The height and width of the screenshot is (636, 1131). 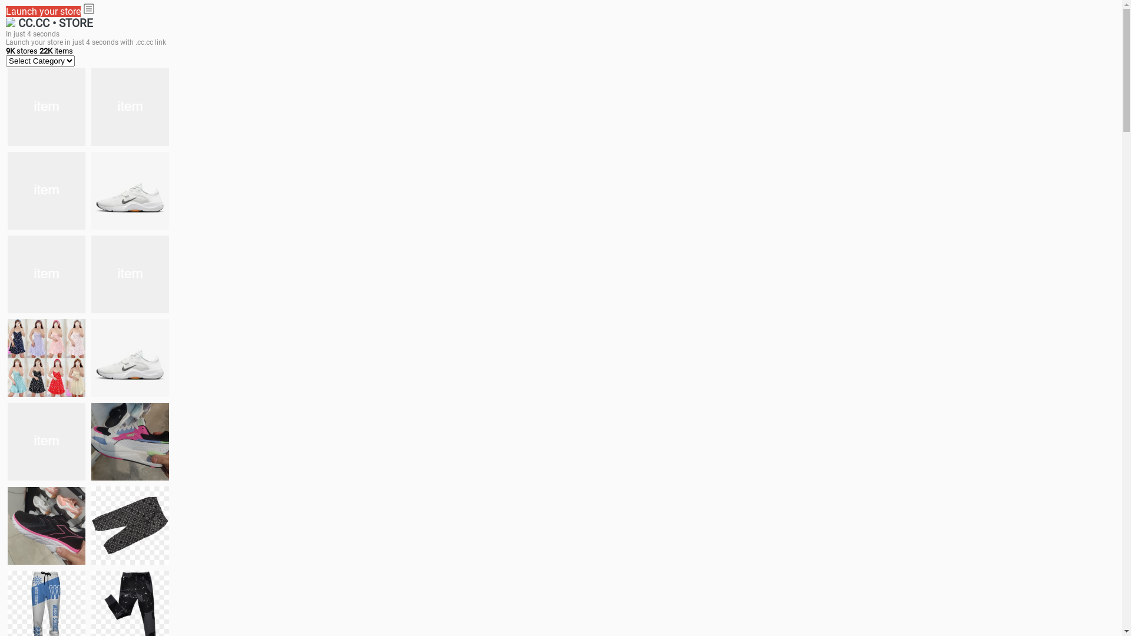 I want to click on Short pant, so click(x=130, y=525).